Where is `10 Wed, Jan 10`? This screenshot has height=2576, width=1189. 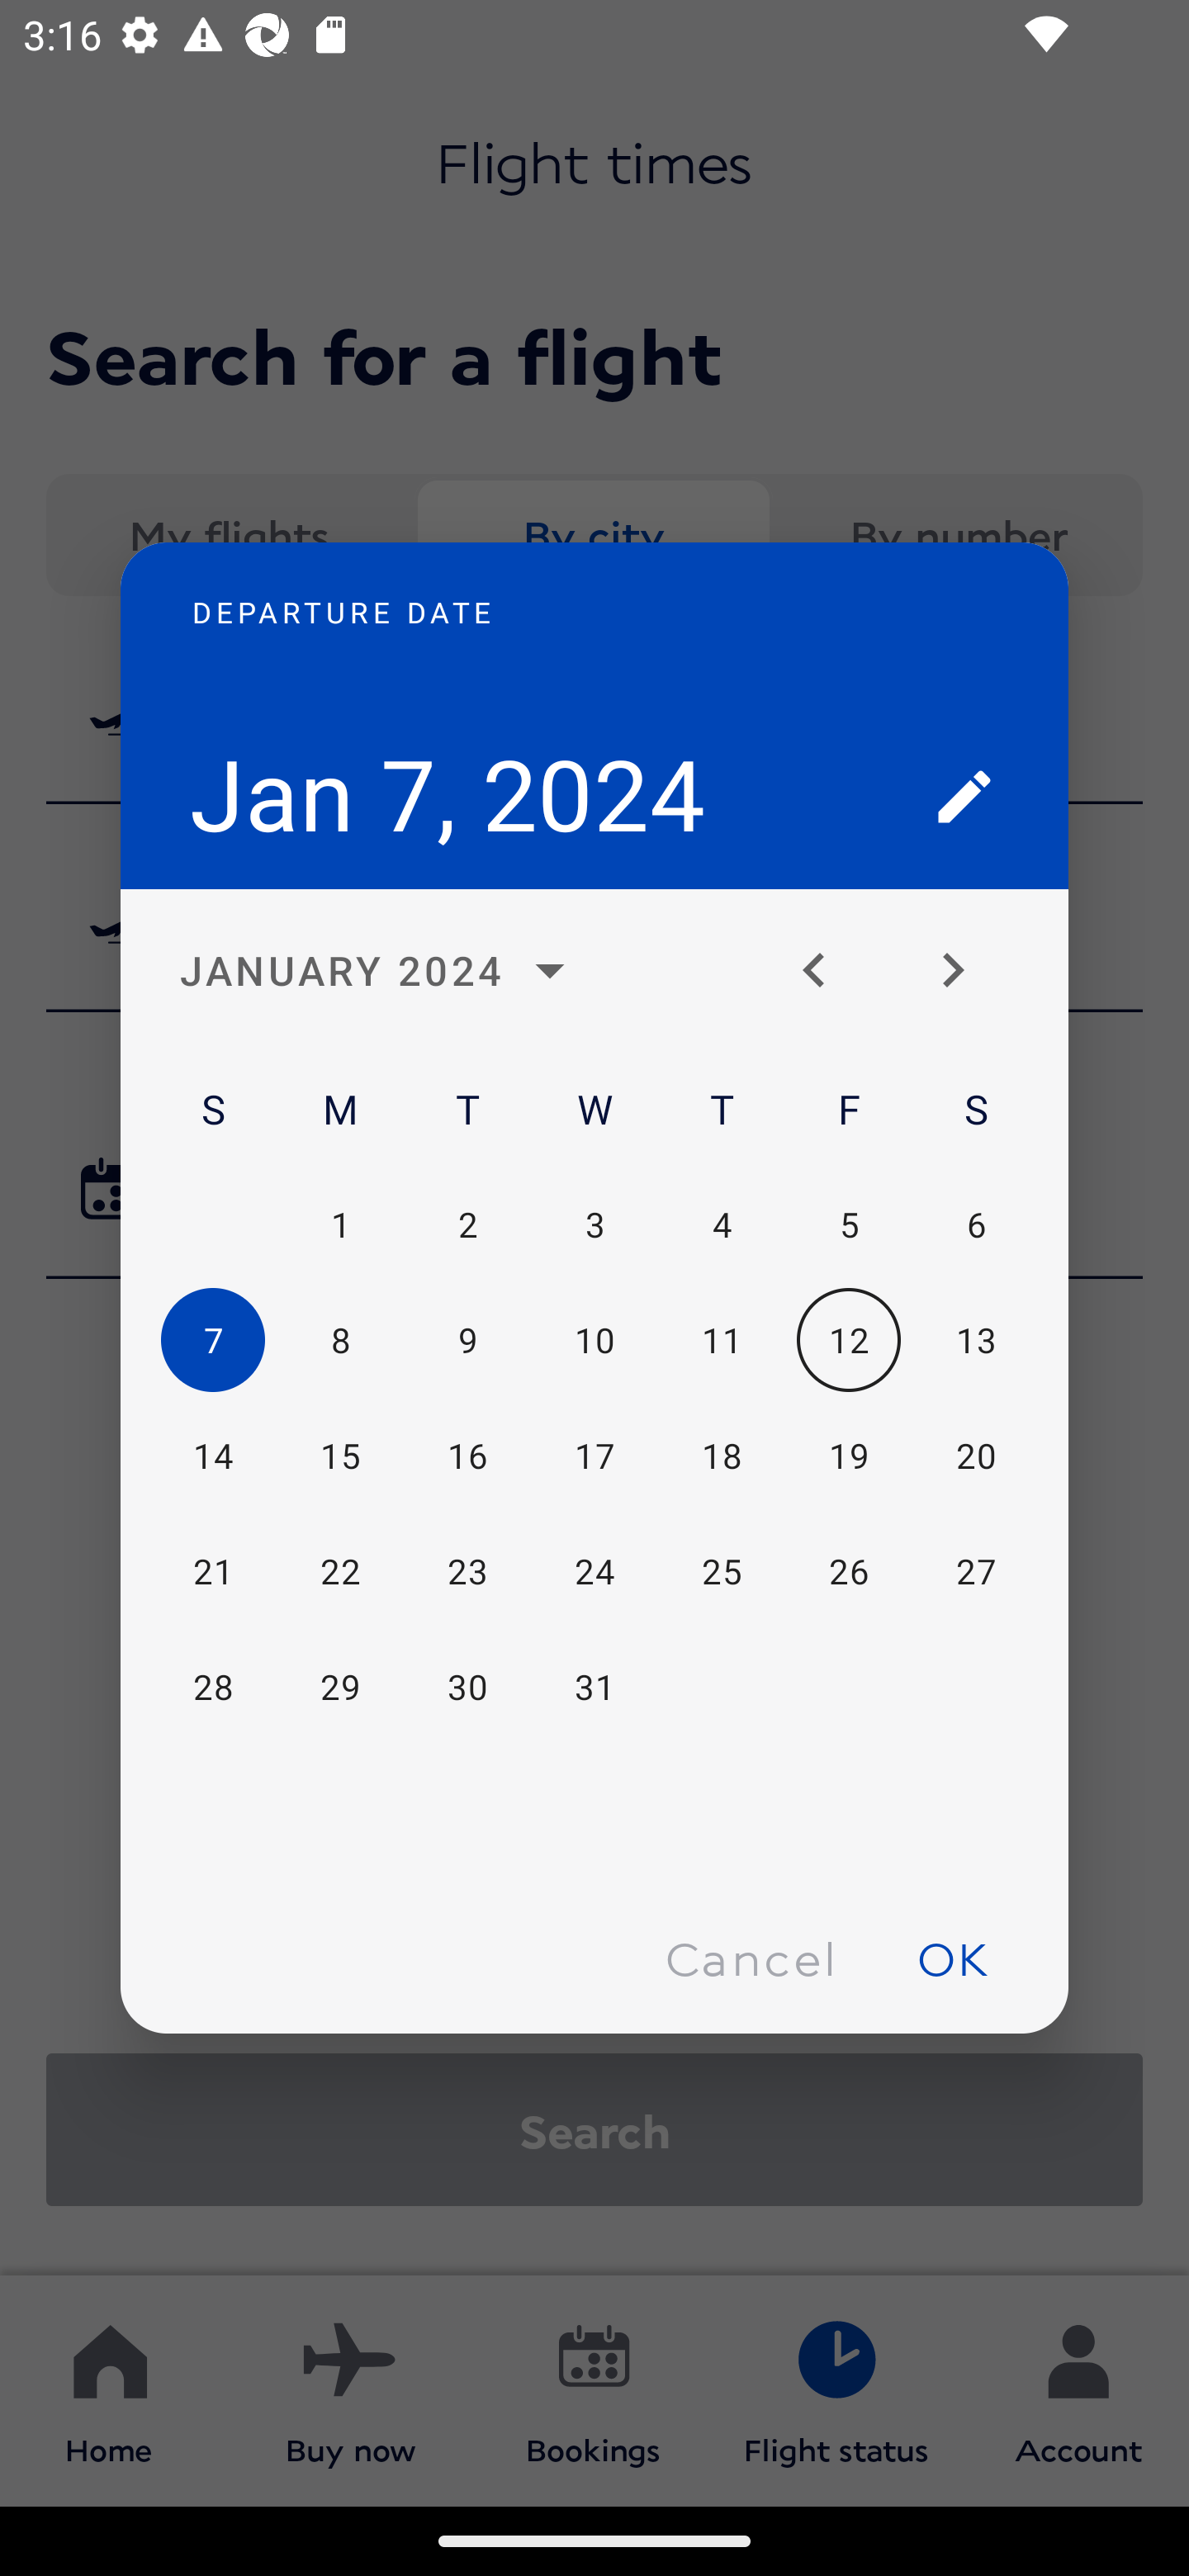
10 Wed, Jan 10 is located at coordinates (594, 1341).